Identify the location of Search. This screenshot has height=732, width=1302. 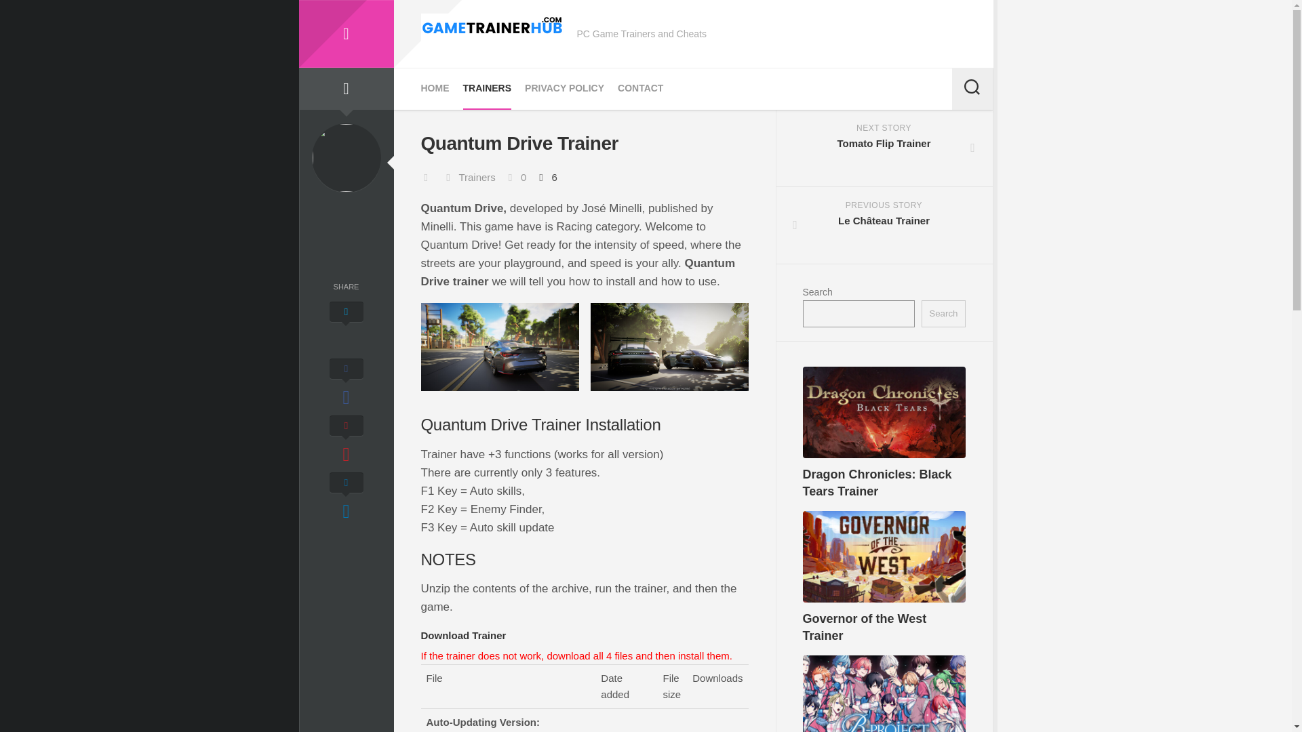
(943, 313).